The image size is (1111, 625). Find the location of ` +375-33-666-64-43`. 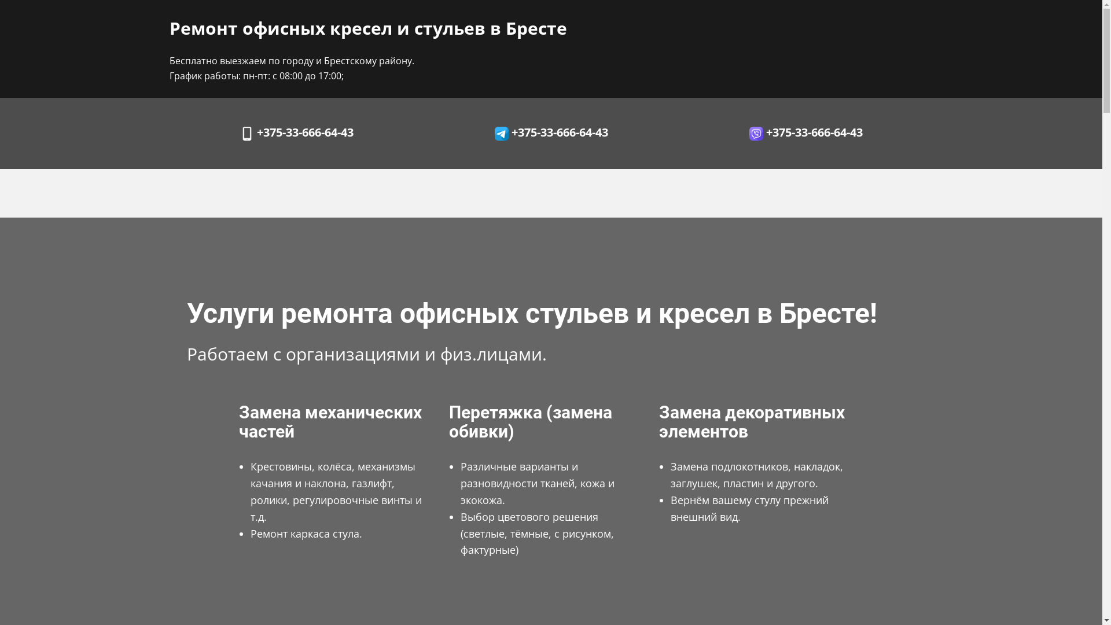

 +375-33-666-64-43 is located at coordinates (296, 133).